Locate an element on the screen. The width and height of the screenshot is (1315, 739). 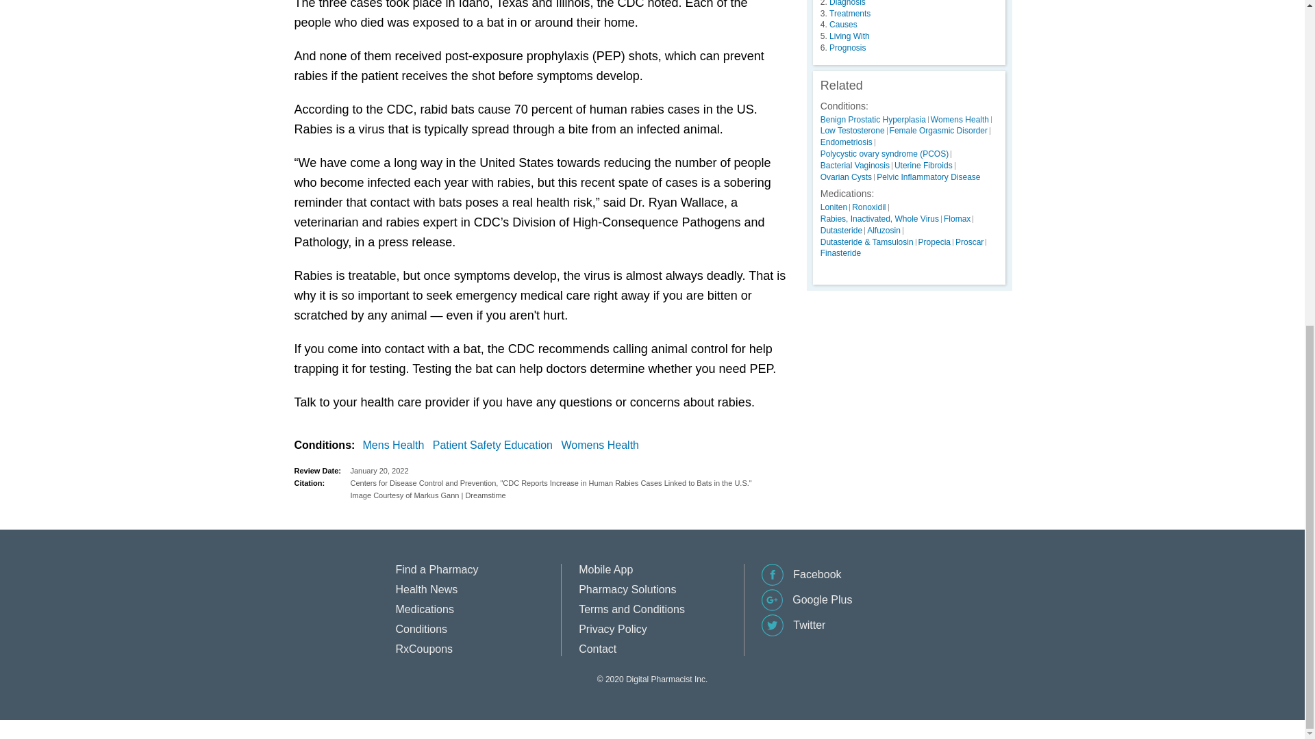
Womens Health is located at coordinates (603, 445).